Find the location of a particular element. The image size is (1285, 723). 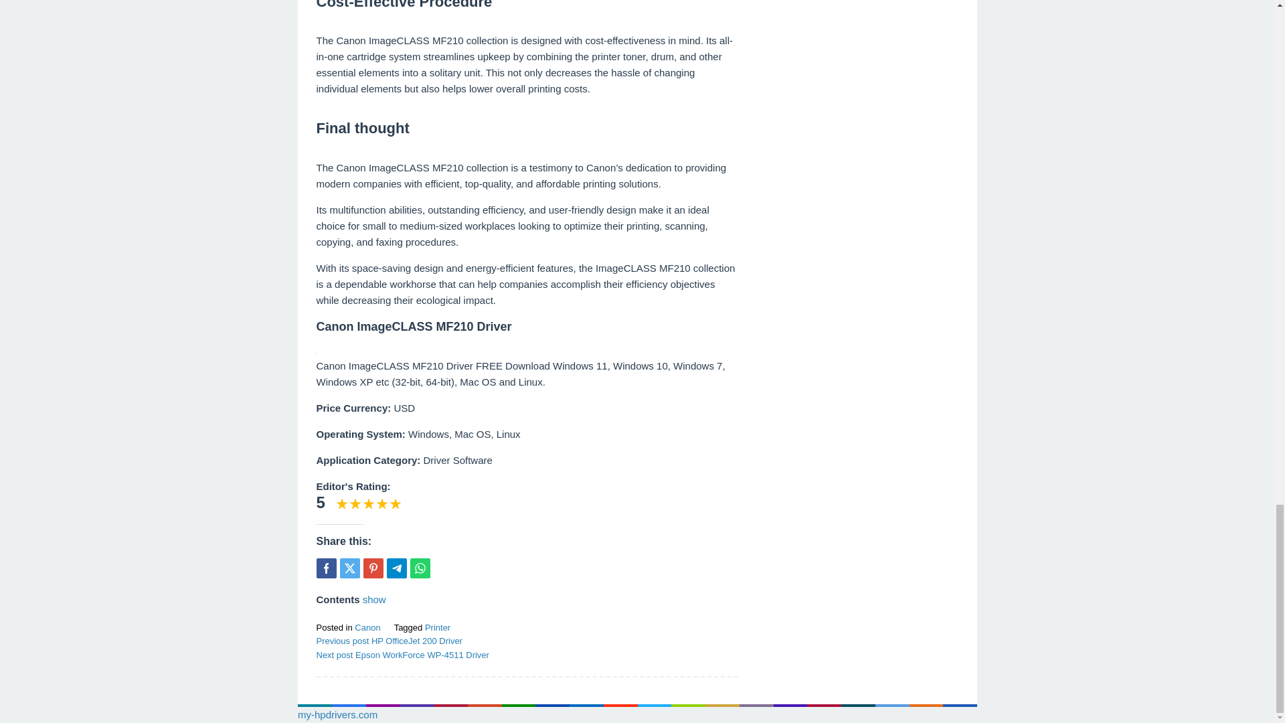

Pin this is located at coordinates (372, 568).